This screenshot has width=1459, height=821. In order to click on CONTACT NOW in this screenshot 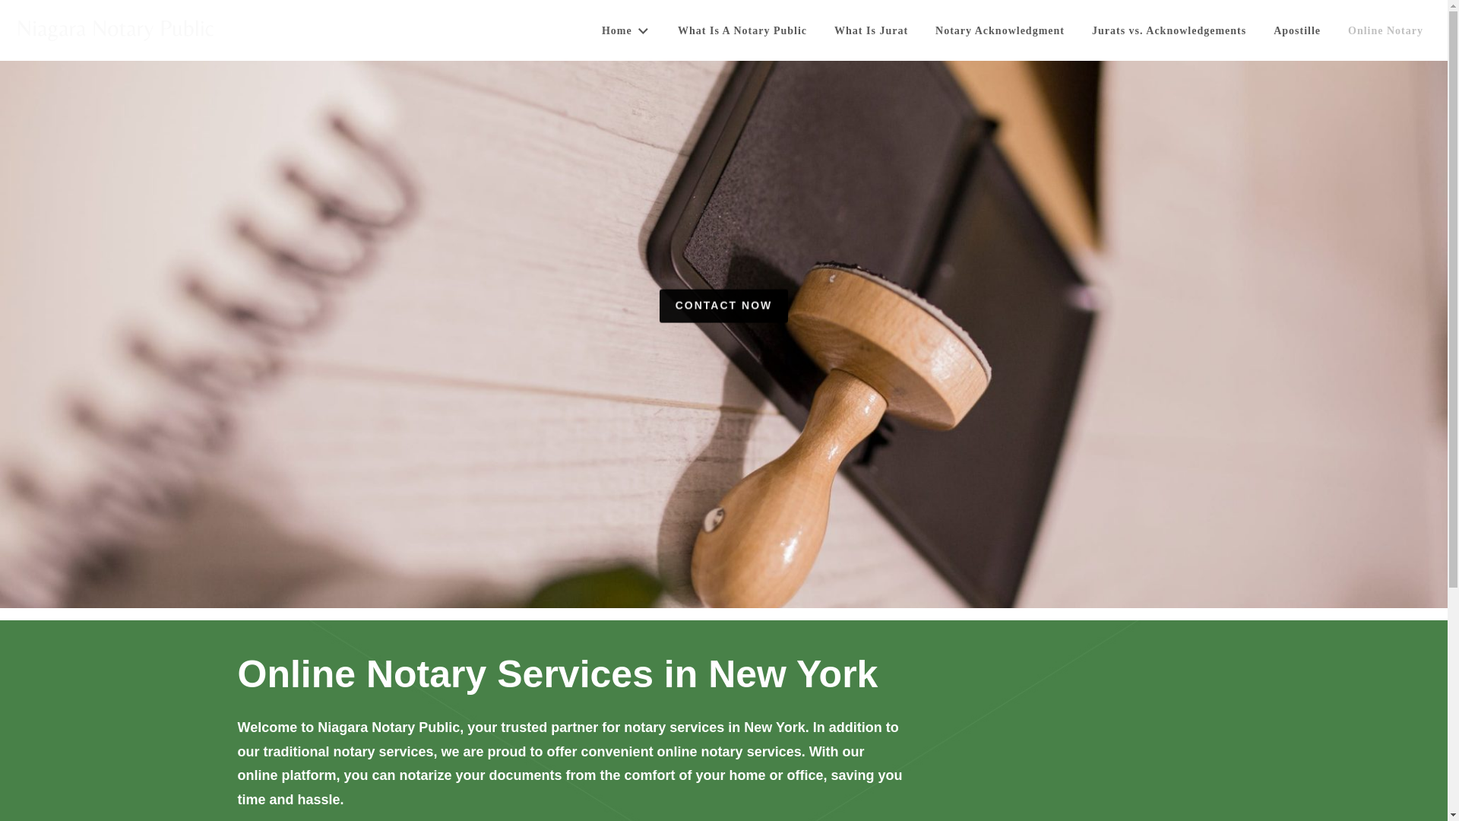, I will do `click(723, 306)`.